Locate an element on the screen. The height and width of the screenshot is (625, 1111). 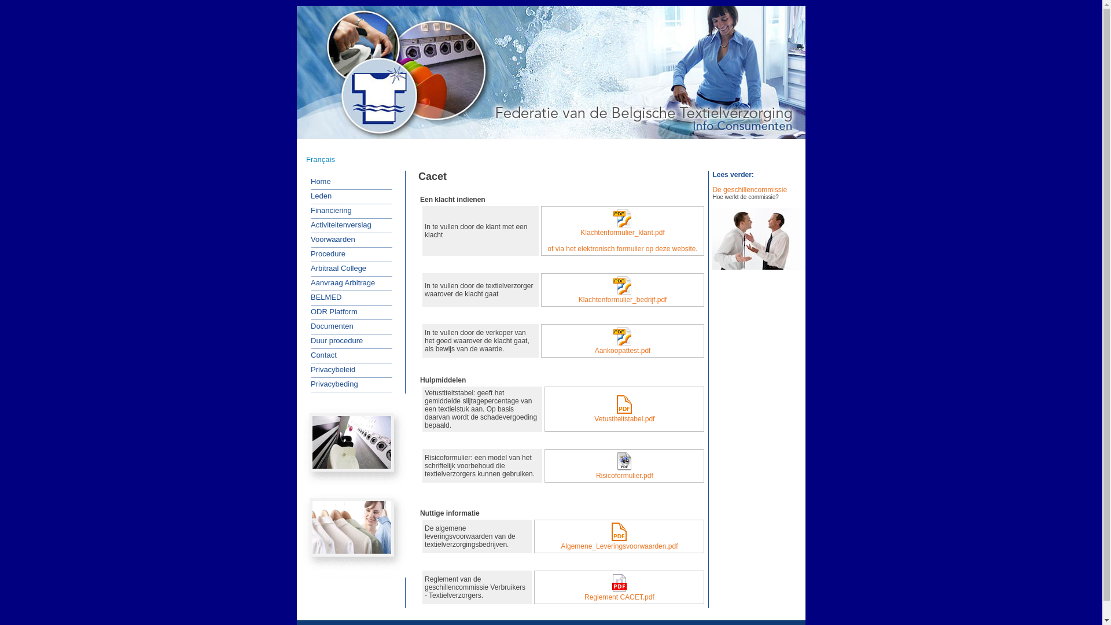
Risicoformulier.pdf is located at coordinates (624, 466).